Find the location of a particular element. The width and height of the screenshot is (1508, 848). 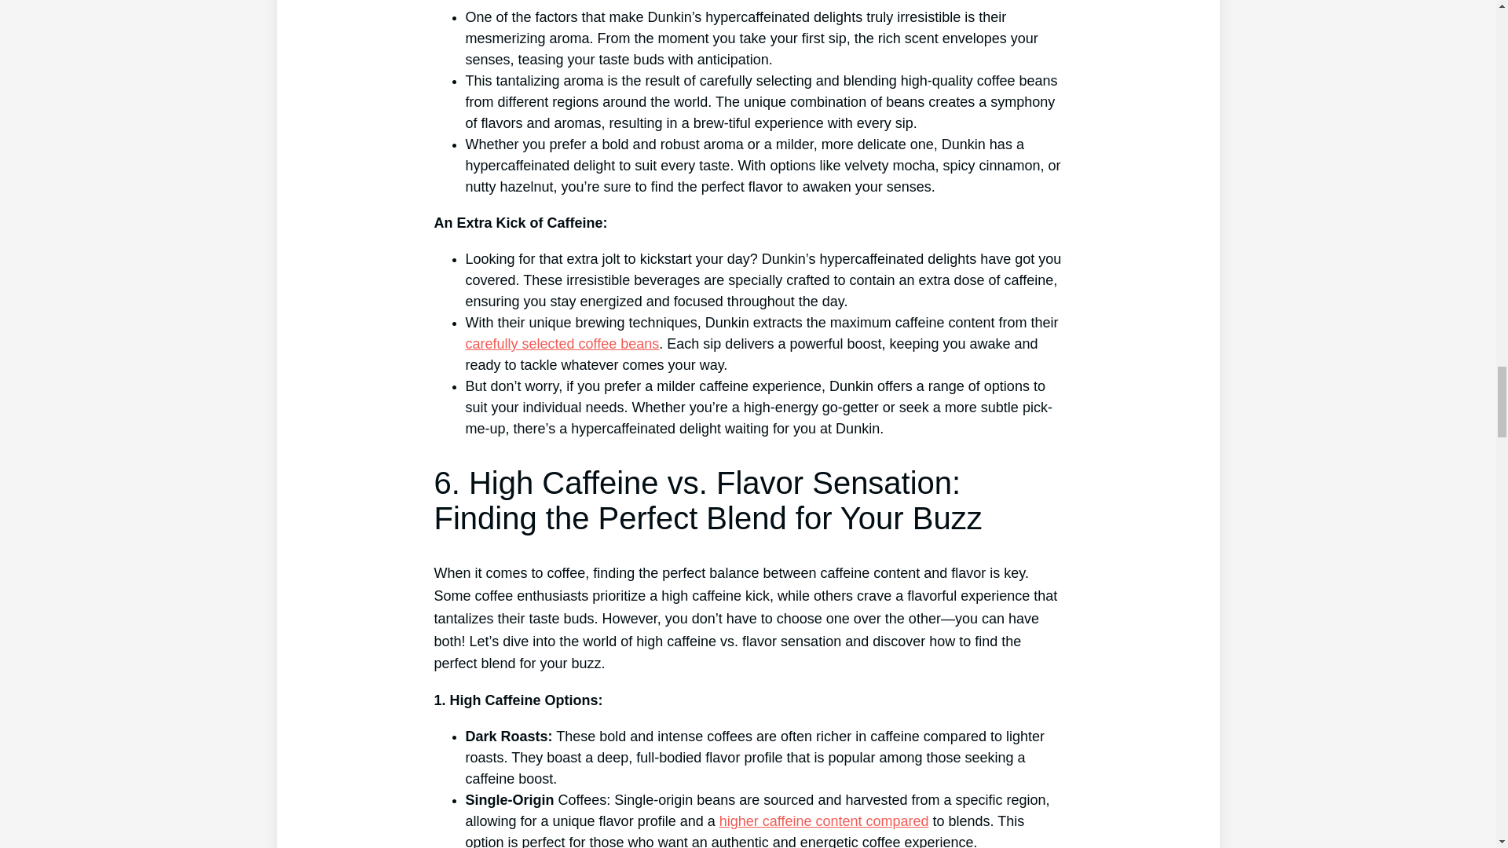

How Much Caffeine Is in Black Rifle Coffee? Rifle Insights is located at coordinates (823, 821).